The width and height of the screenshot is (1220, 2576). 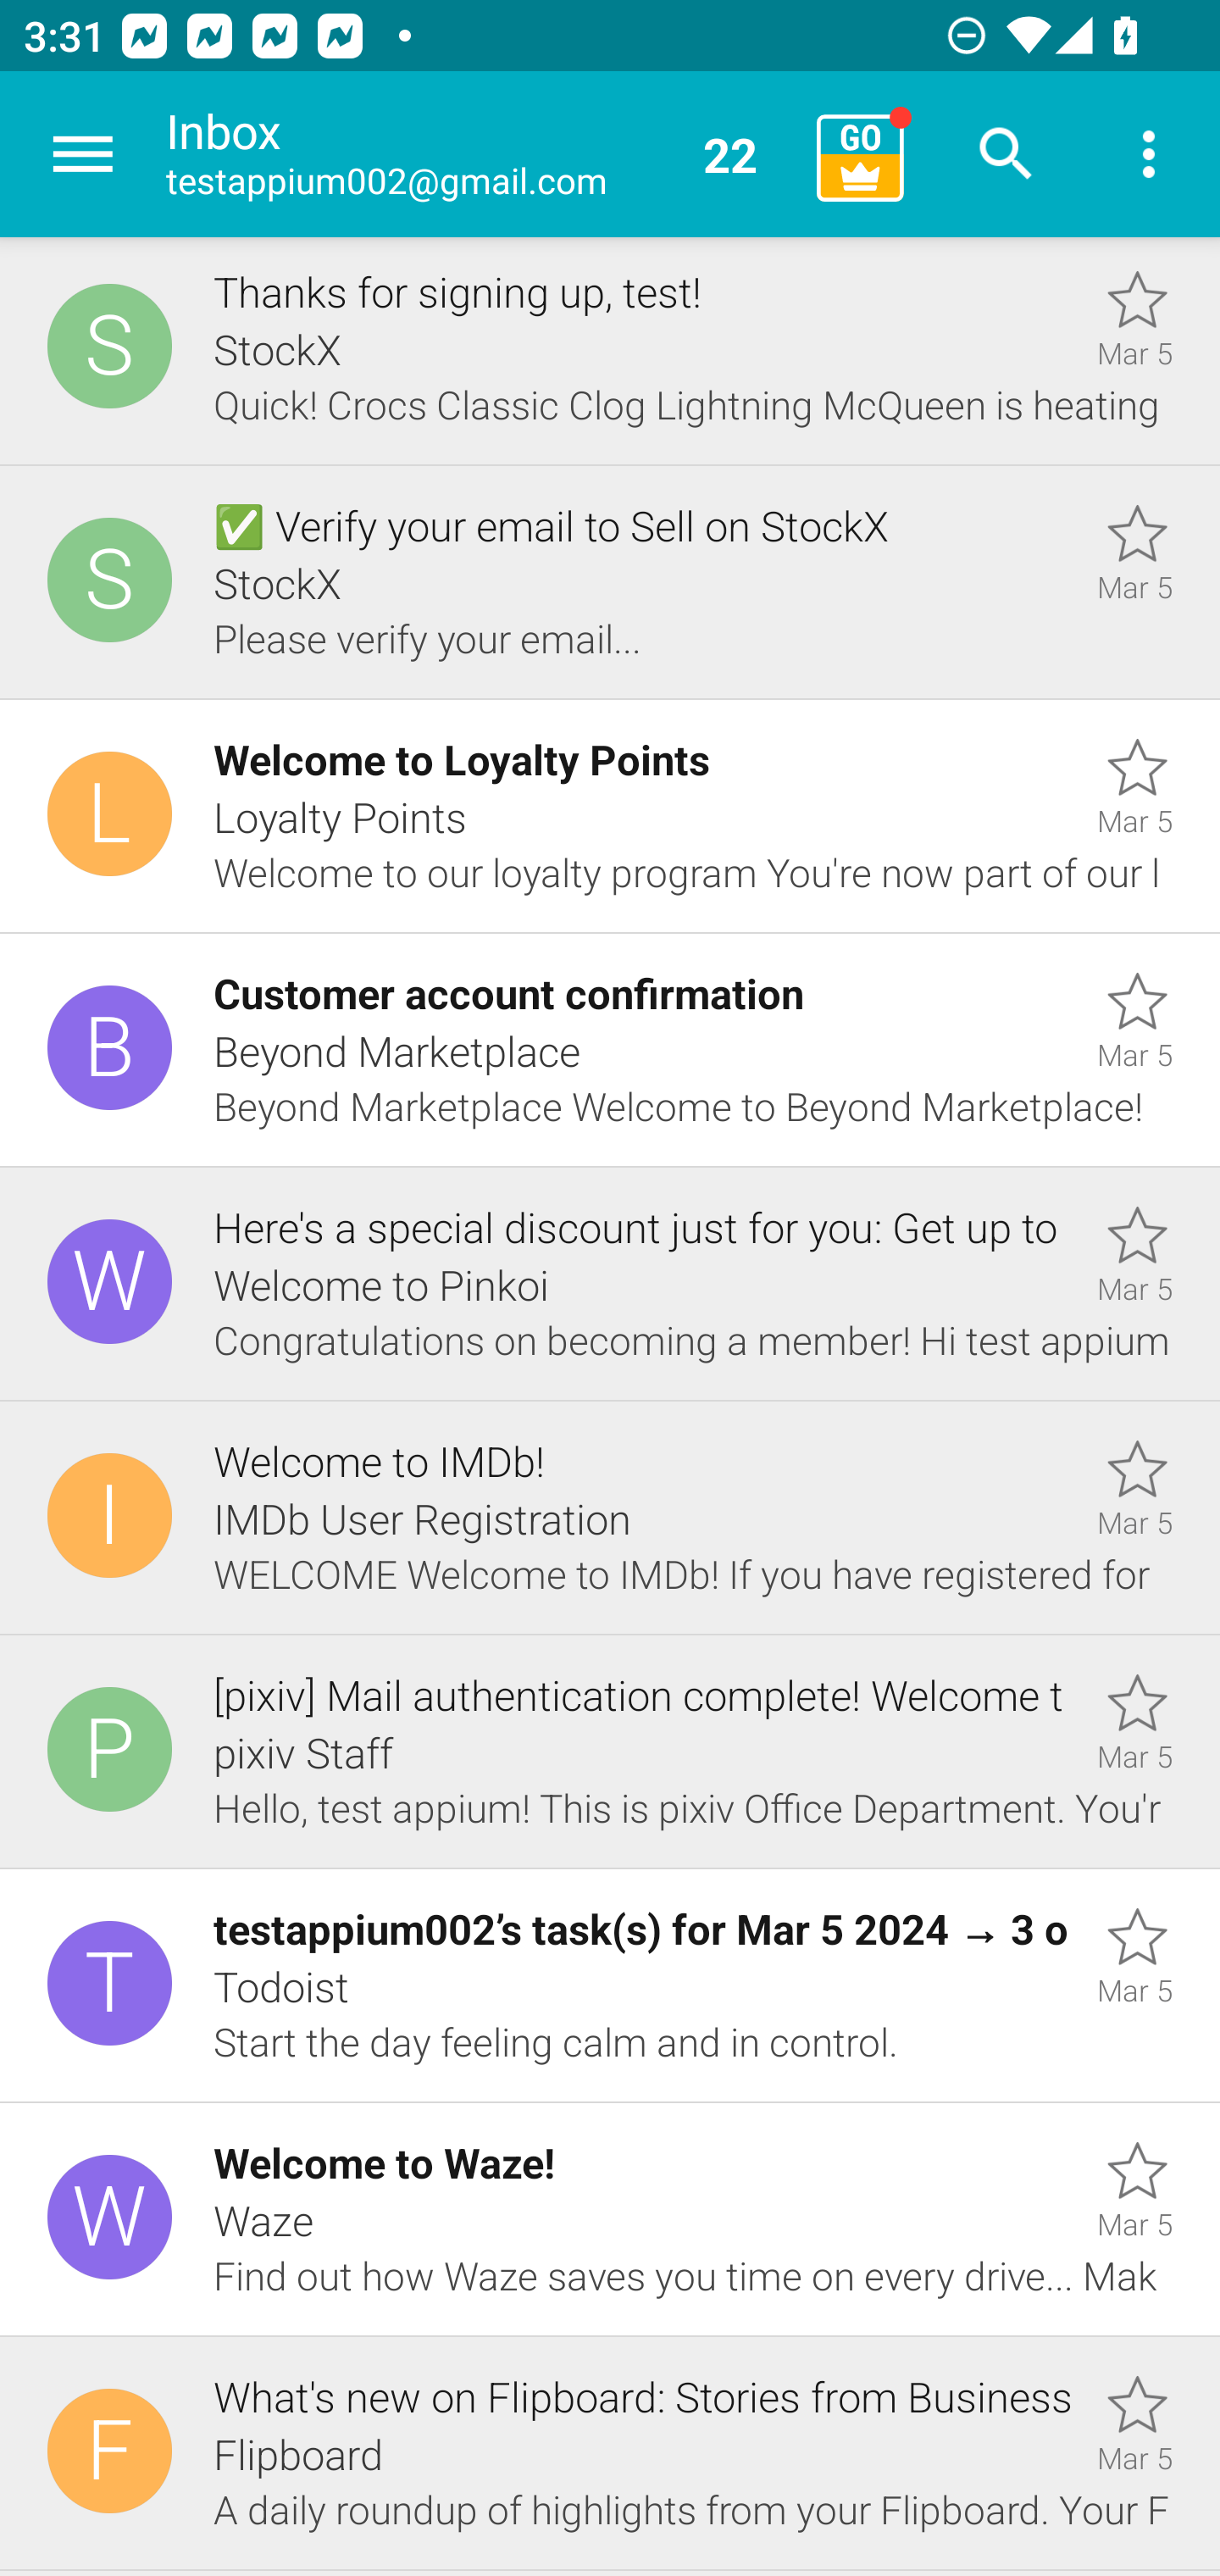 What do you see at coordinates (480, 154) in the screenshot?
I see `Inbox testappium002@gmail.com 22` at bounding box center [480, 154].